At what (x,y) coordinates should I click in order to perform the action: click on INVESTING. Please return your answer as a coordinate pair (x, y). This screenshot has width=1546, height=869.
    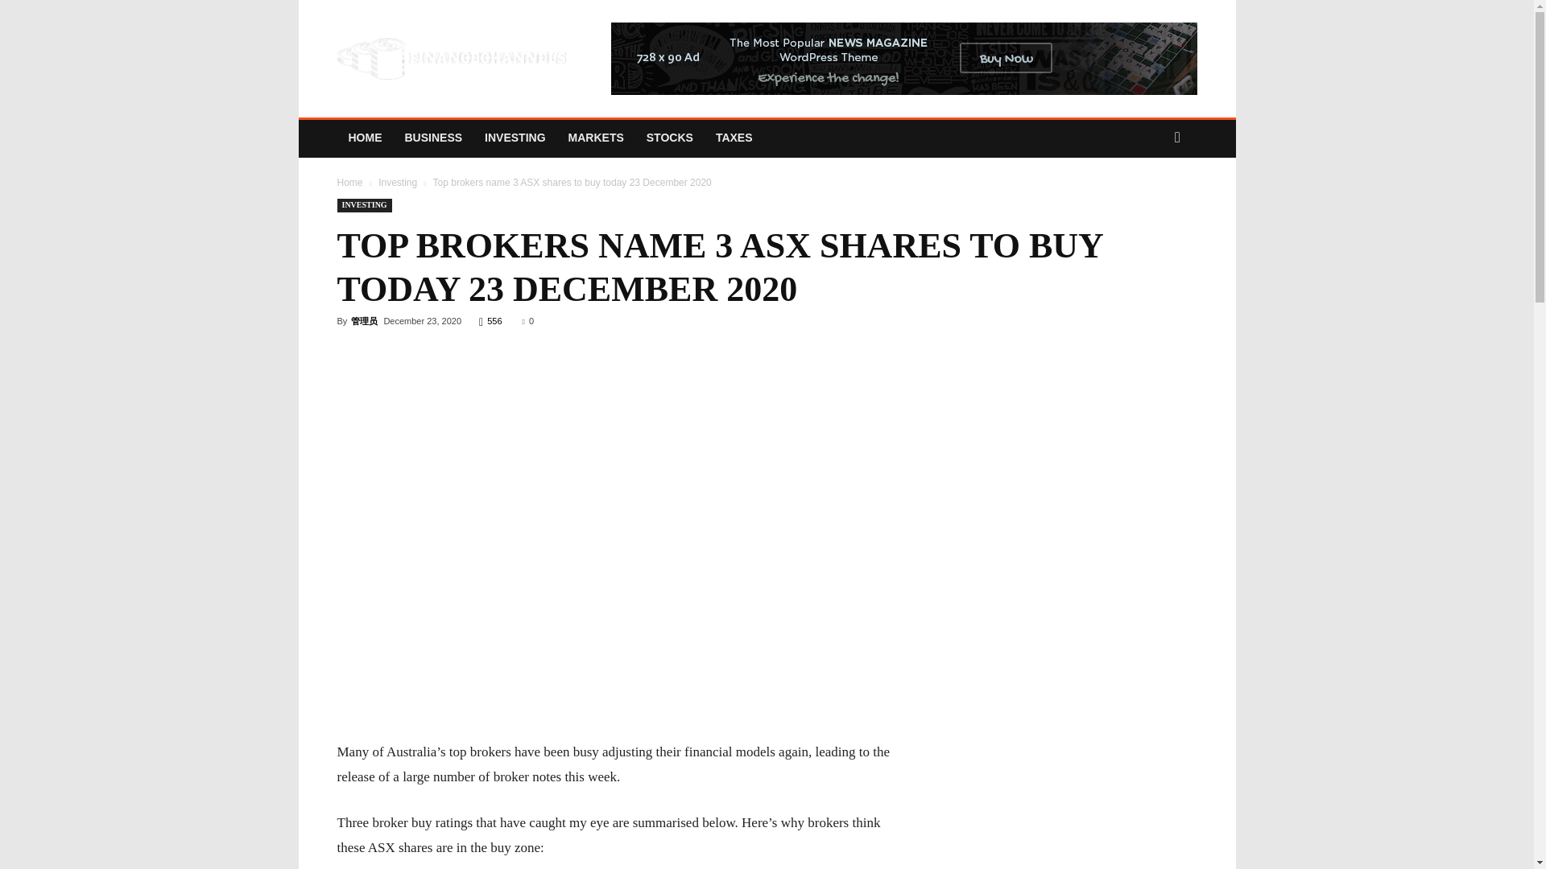
    Looking at the image, I should click on (515, 137).